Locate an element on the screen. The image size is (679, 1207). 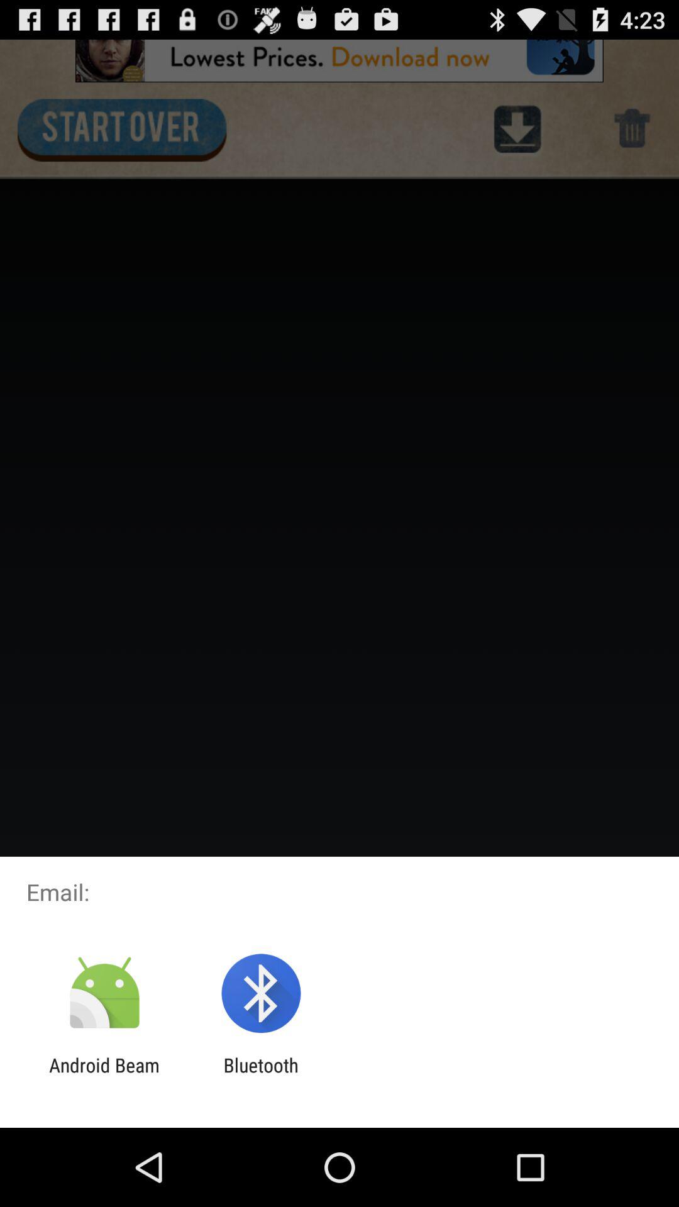
turn on the bluetooth app is located at coordinates (260, 1076).